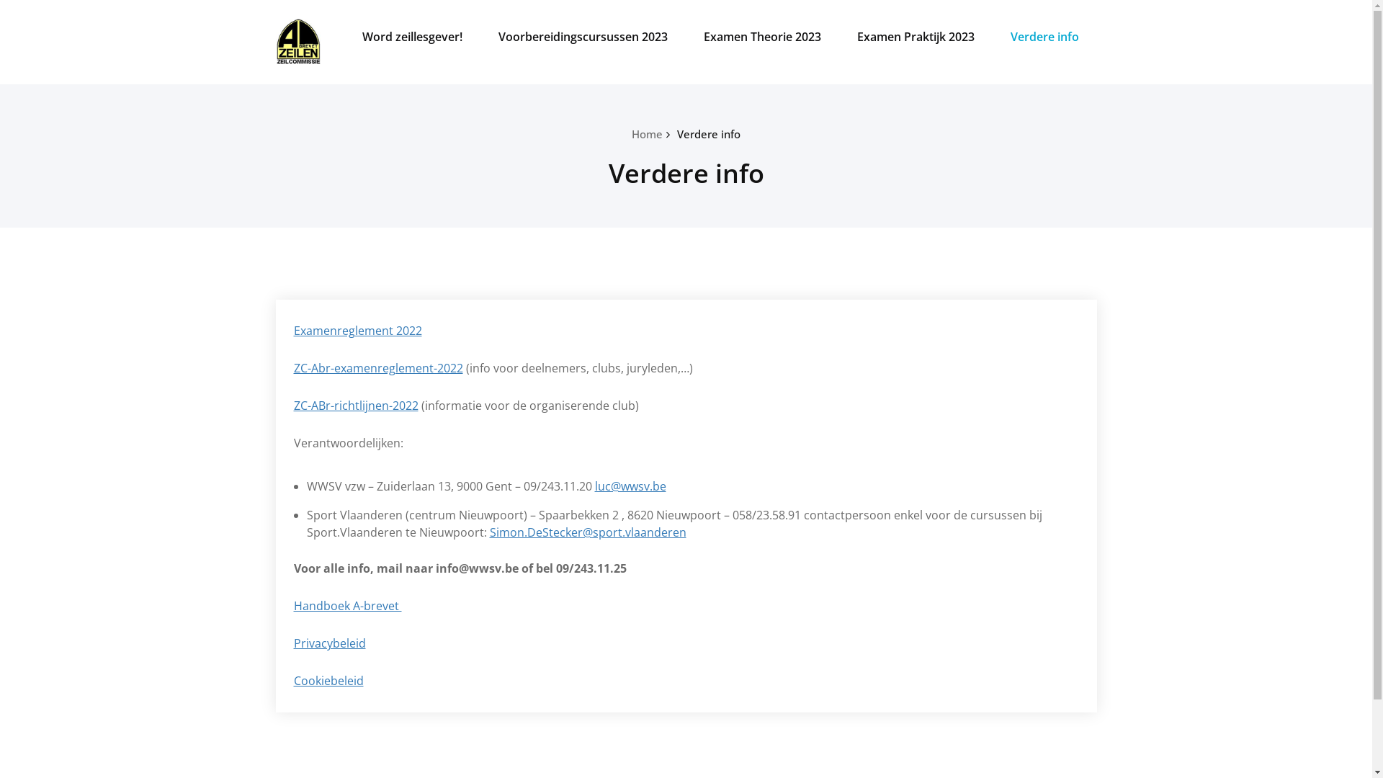 This screenshot has height=778, width=1383. I want to click on Home, so click(647, 134).